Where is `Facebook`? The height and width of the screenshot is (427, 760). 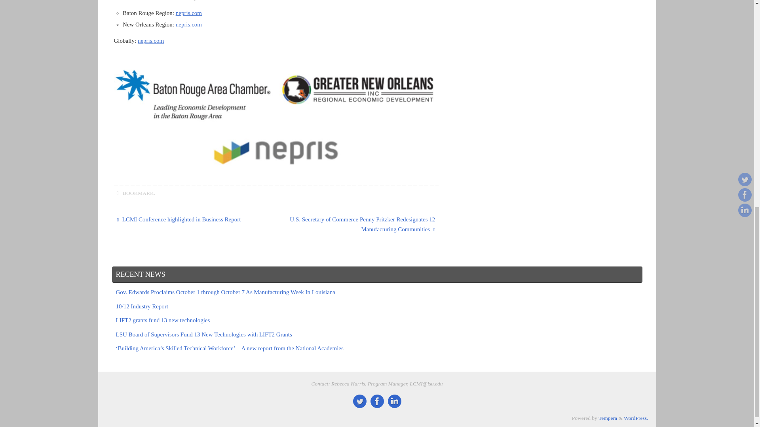
Facebook is located at coordinates (377, 401).